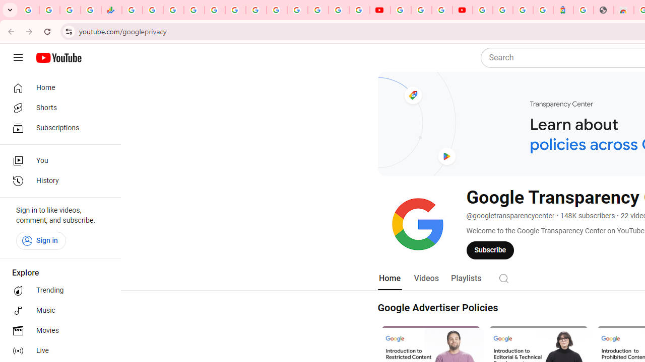 This screenshot has height=362, width=645. What do you see at coordinates (193, 10) in the screenshot?
I see `Sign in - Google Accounts` at bounding box center [193, 10].